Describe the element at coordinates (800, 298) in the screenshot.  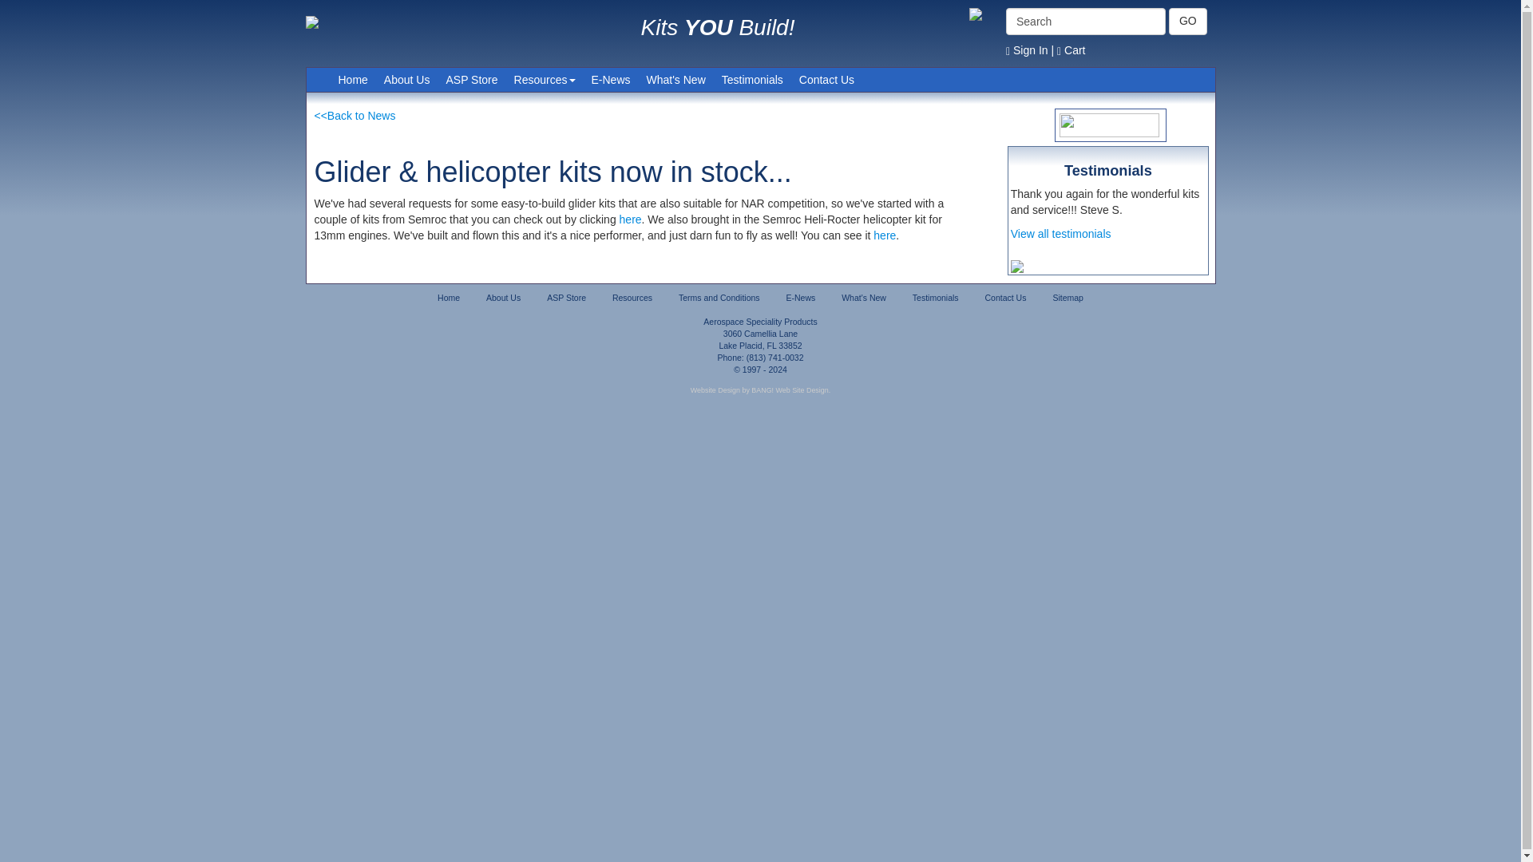
I see `E-News` at that location.